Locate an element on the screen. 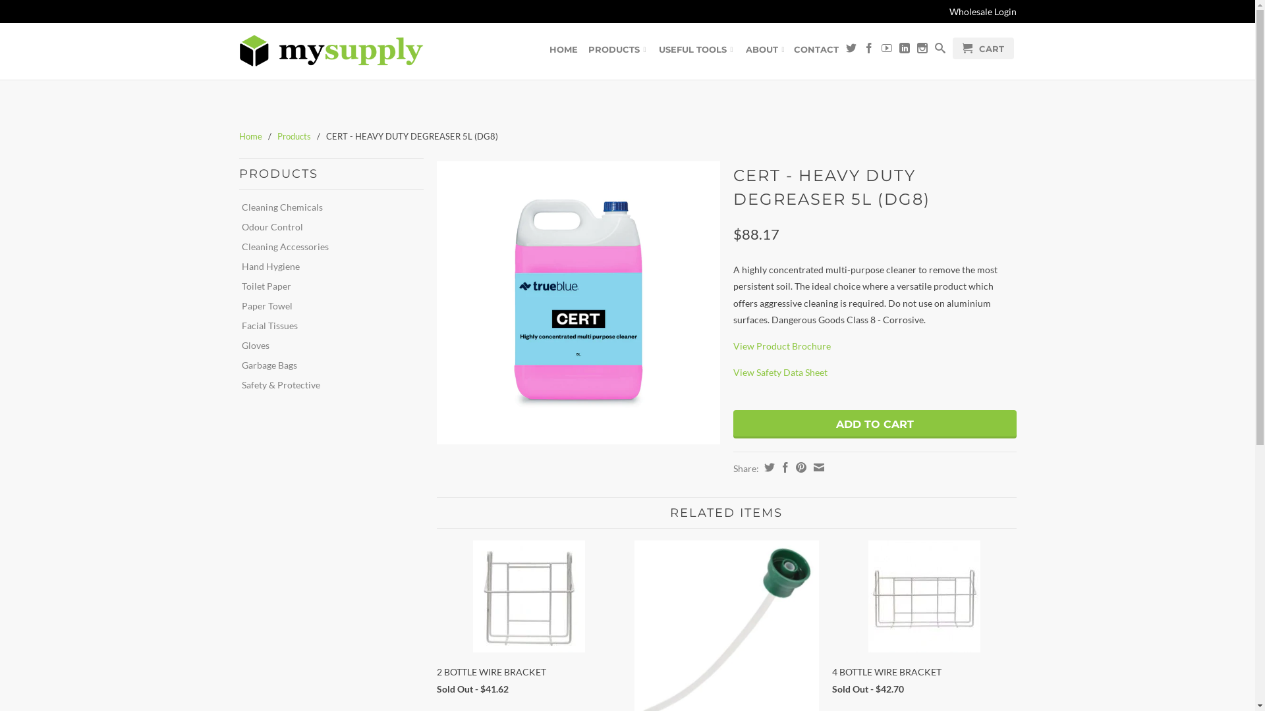 This screenshot has height=711, width=1265. mysupply is located at coordinates (331, 51).